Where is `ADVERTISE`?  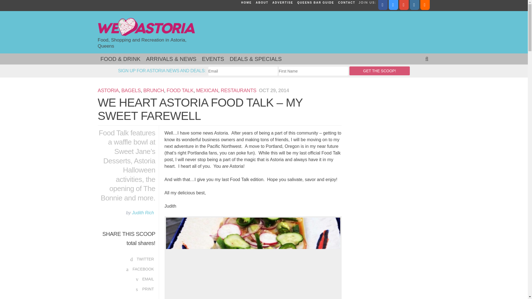
ADVERTISE is located at coordinates (283, 3).